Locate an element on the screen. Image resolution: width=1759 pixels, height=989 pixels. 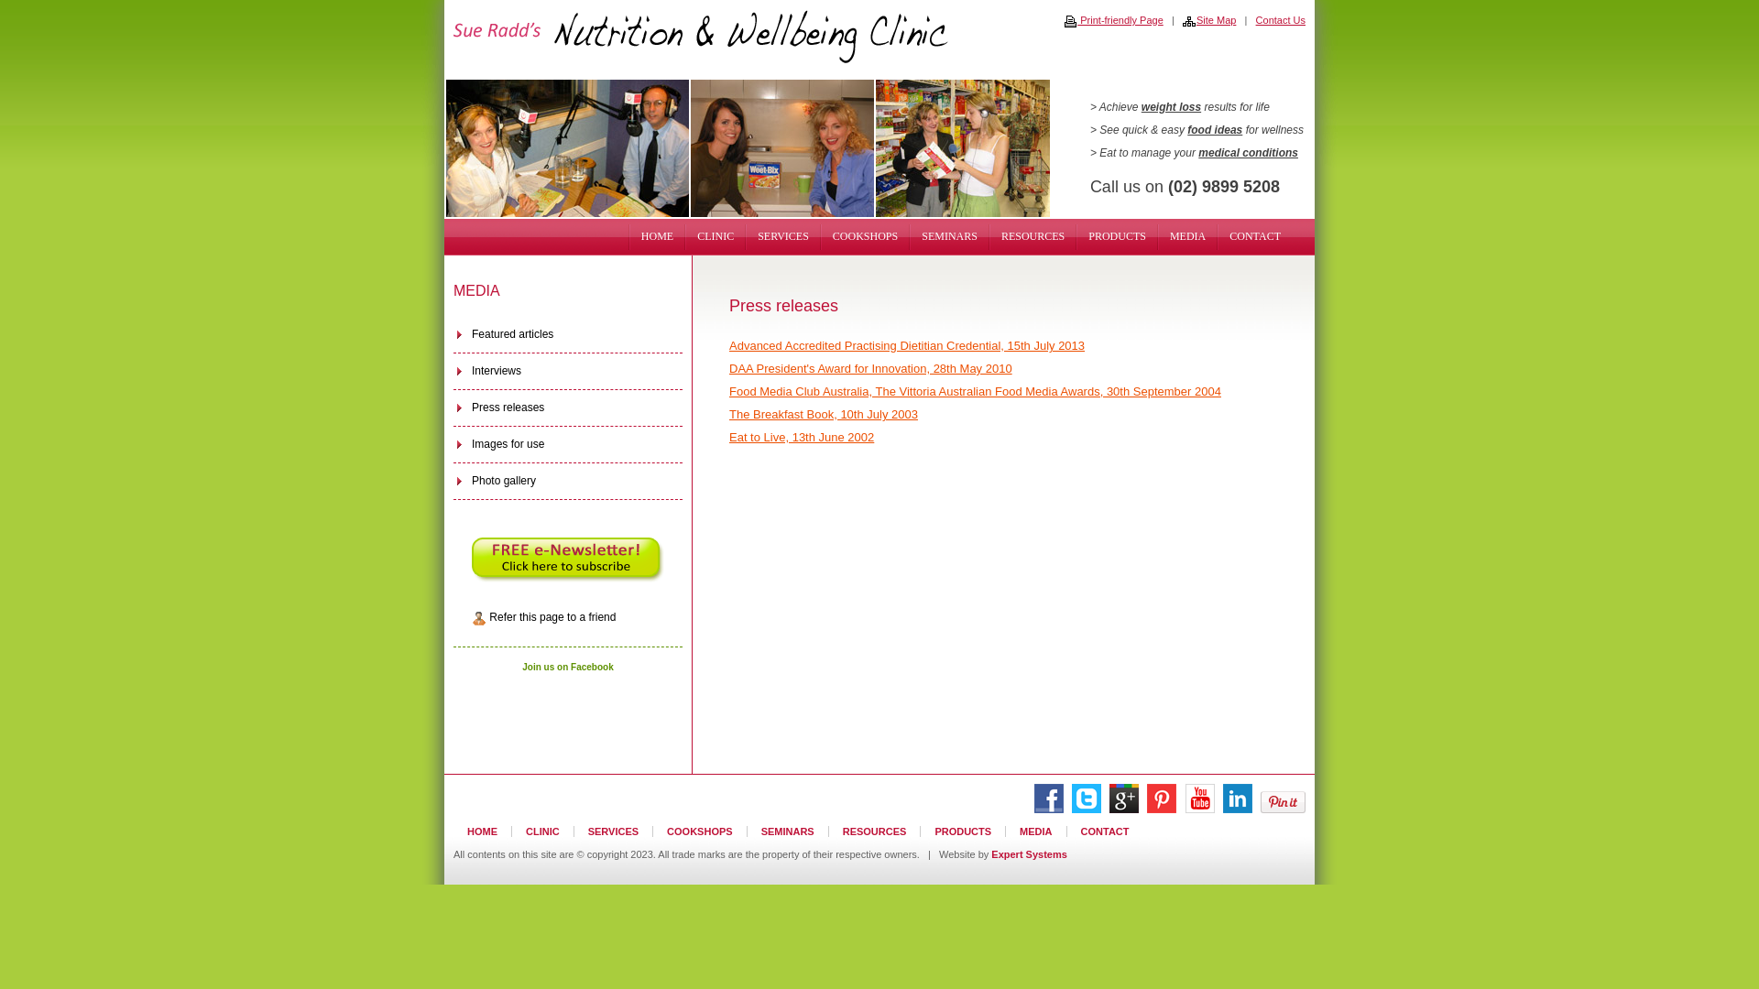
MEDIA is located at coordinates (1036, 831).